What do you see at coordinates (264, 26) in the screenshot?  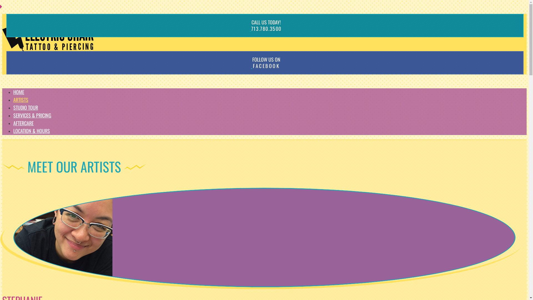 I see `CALL US TODAY!
713.780.3500` at bounding box center [264, 26].